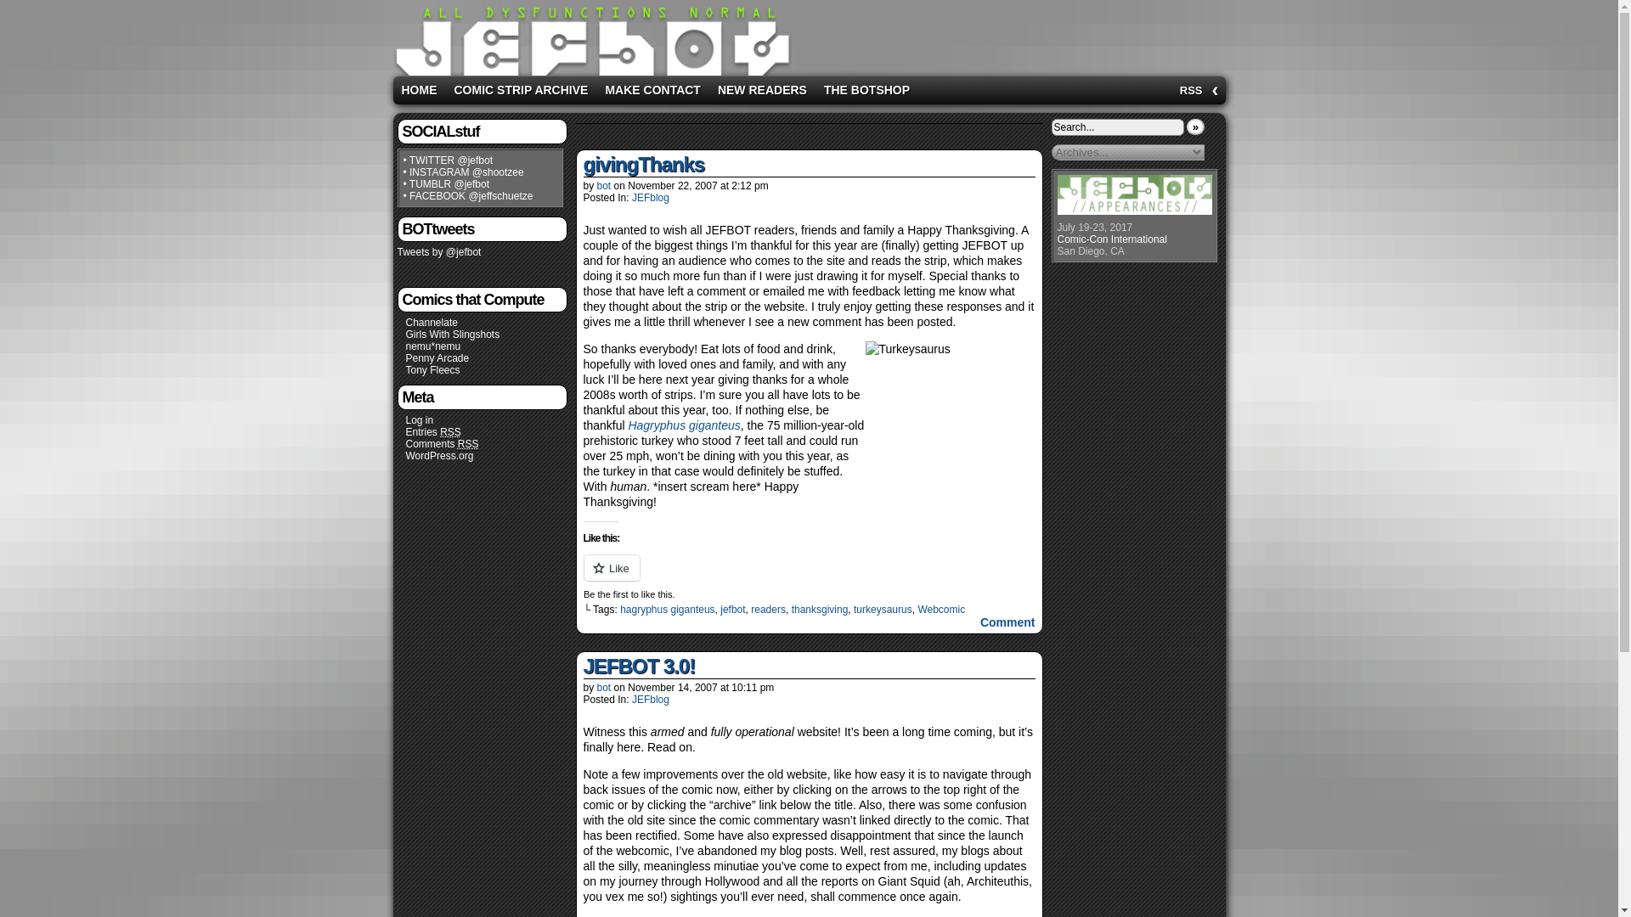  Describe the element at coordinates (941, 609) in the screenshot. I see `Webcomic` at that location.